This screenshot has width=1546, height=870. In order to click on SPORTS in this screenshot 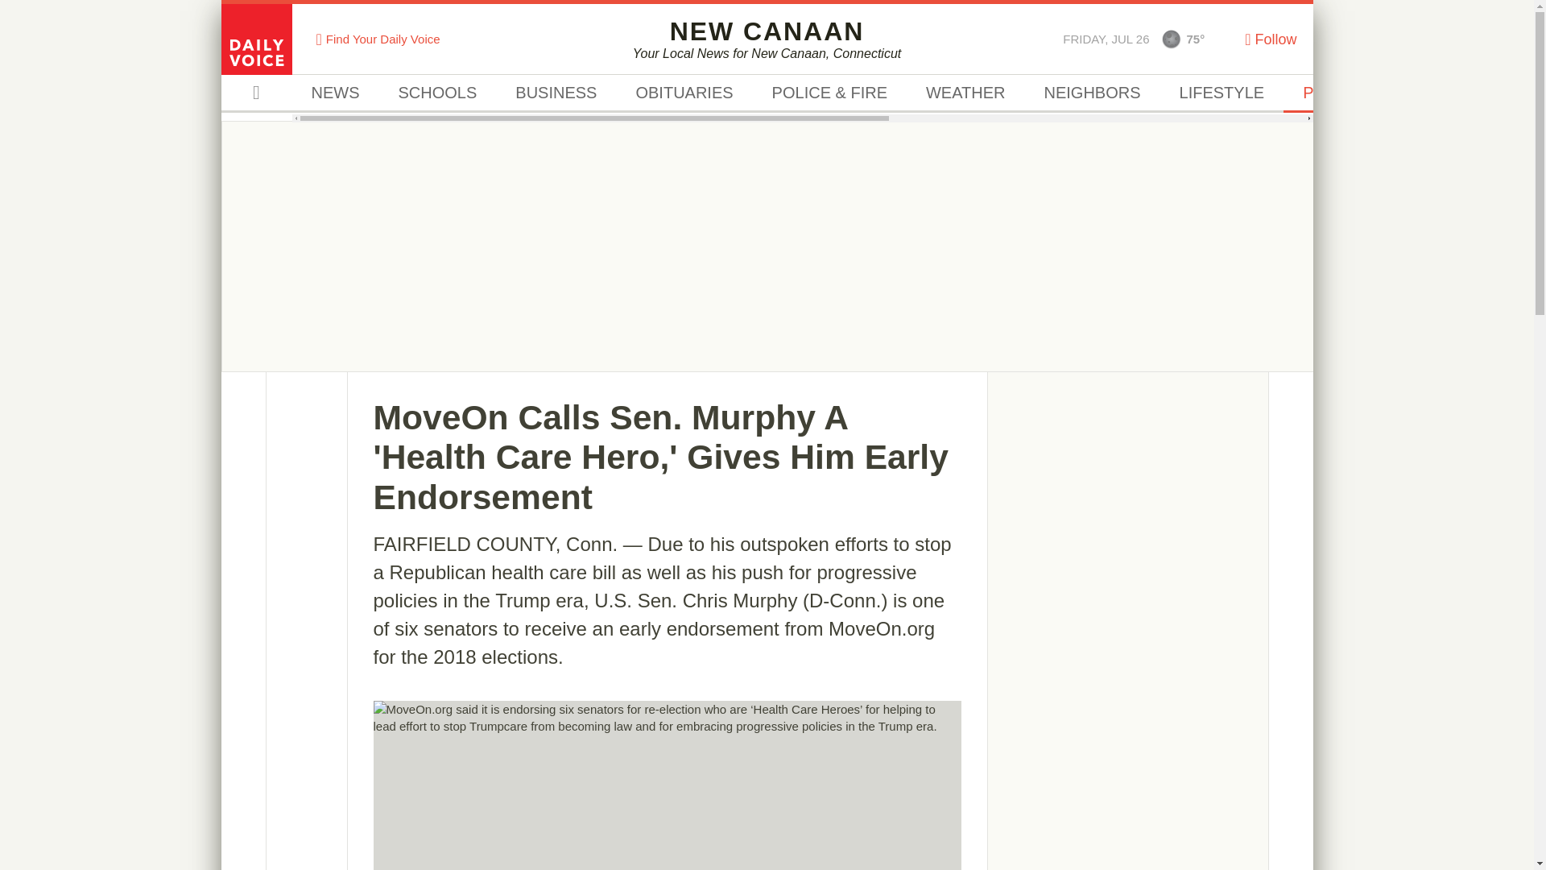, I will do `click(1448, 93)`.